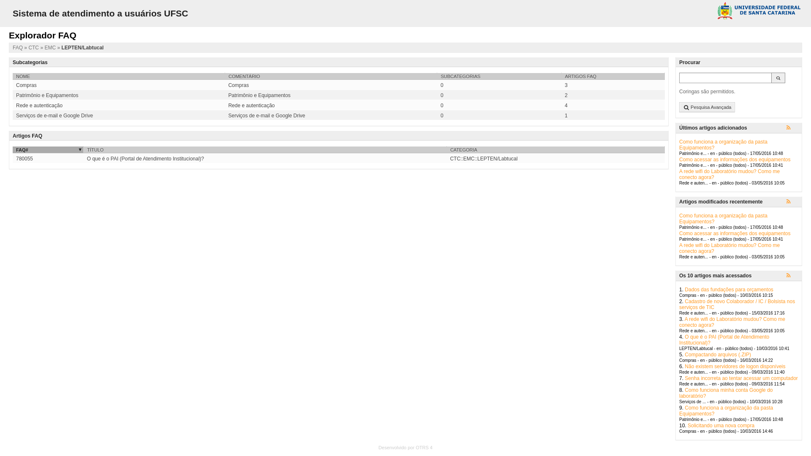 The width and height of the screenshot is (811, 456). Describe the element at coordinates (119, 85) in the screenshot. I see `Compras` at that location.